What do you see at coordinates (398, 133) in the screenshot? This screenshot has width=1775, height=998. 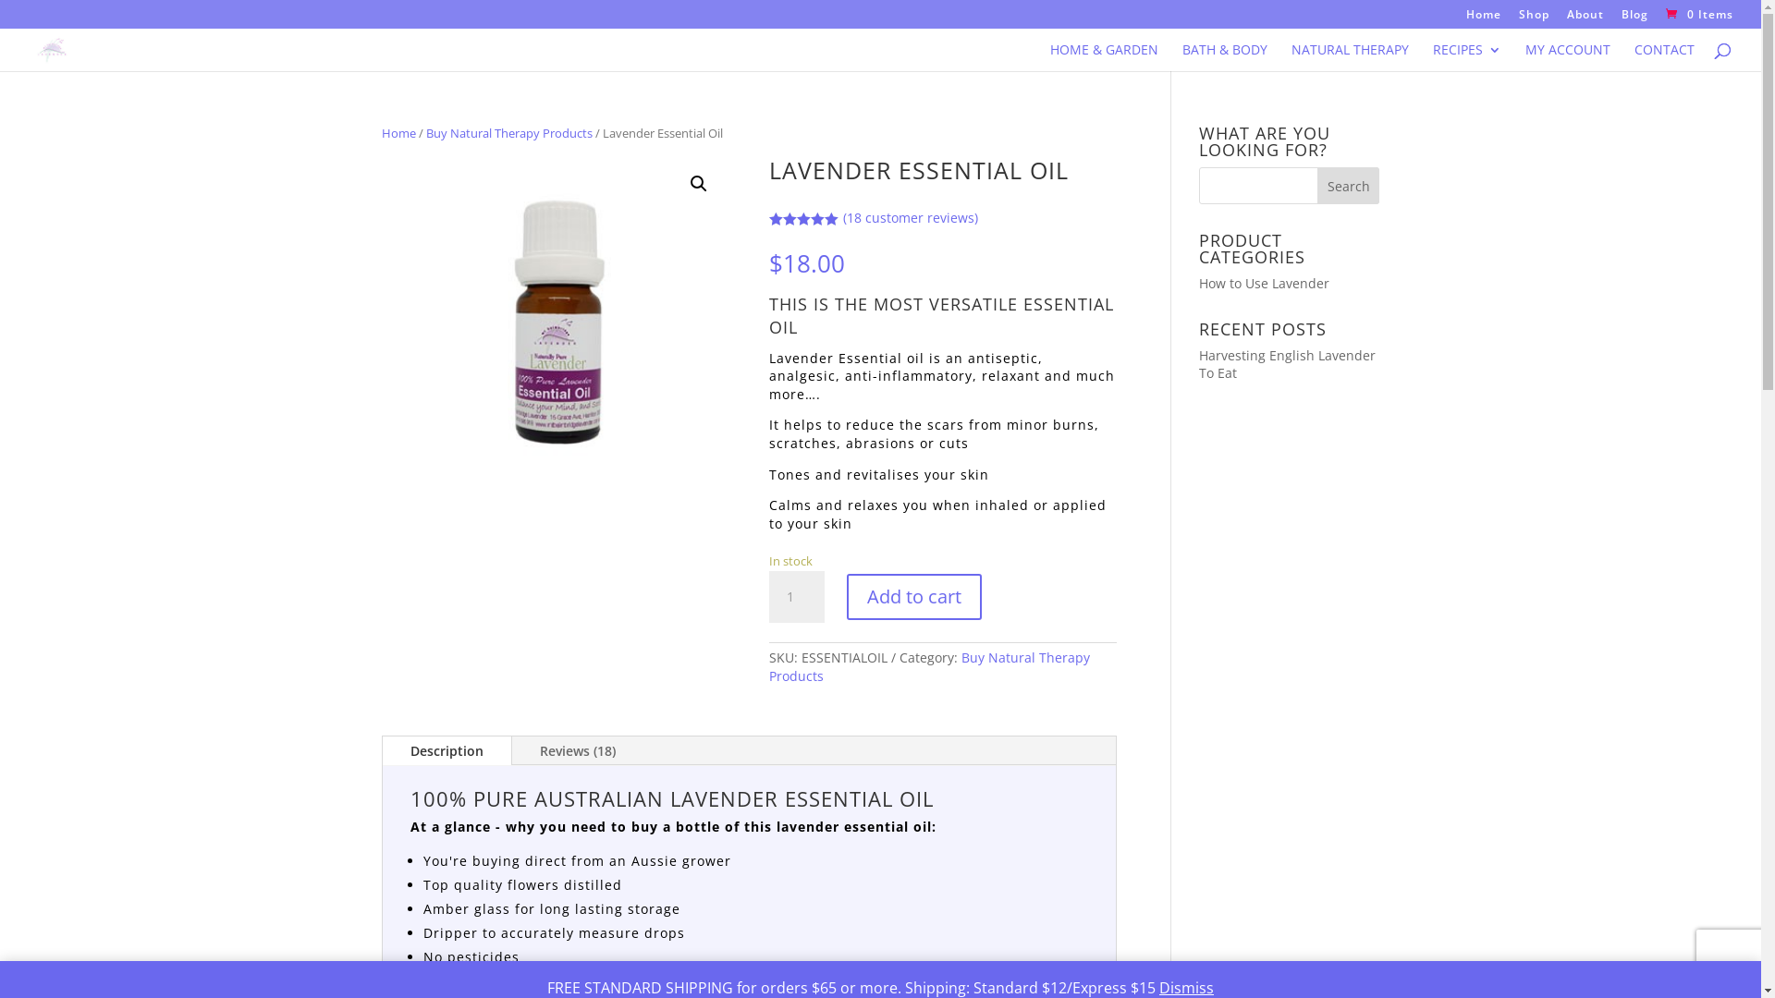 I see `Home` at bounding box center [398, 133].